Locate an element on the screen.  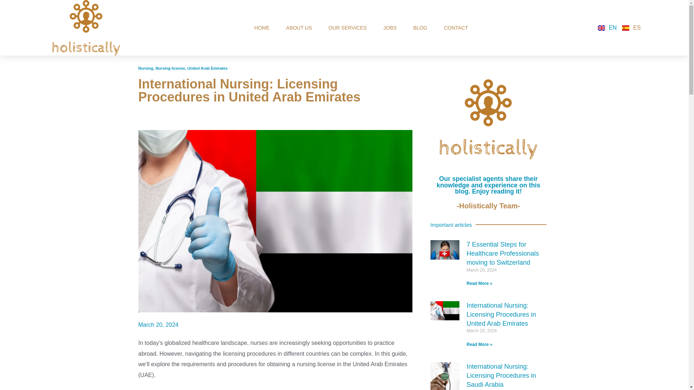
CONTACT is located at coordinates (456, 28).